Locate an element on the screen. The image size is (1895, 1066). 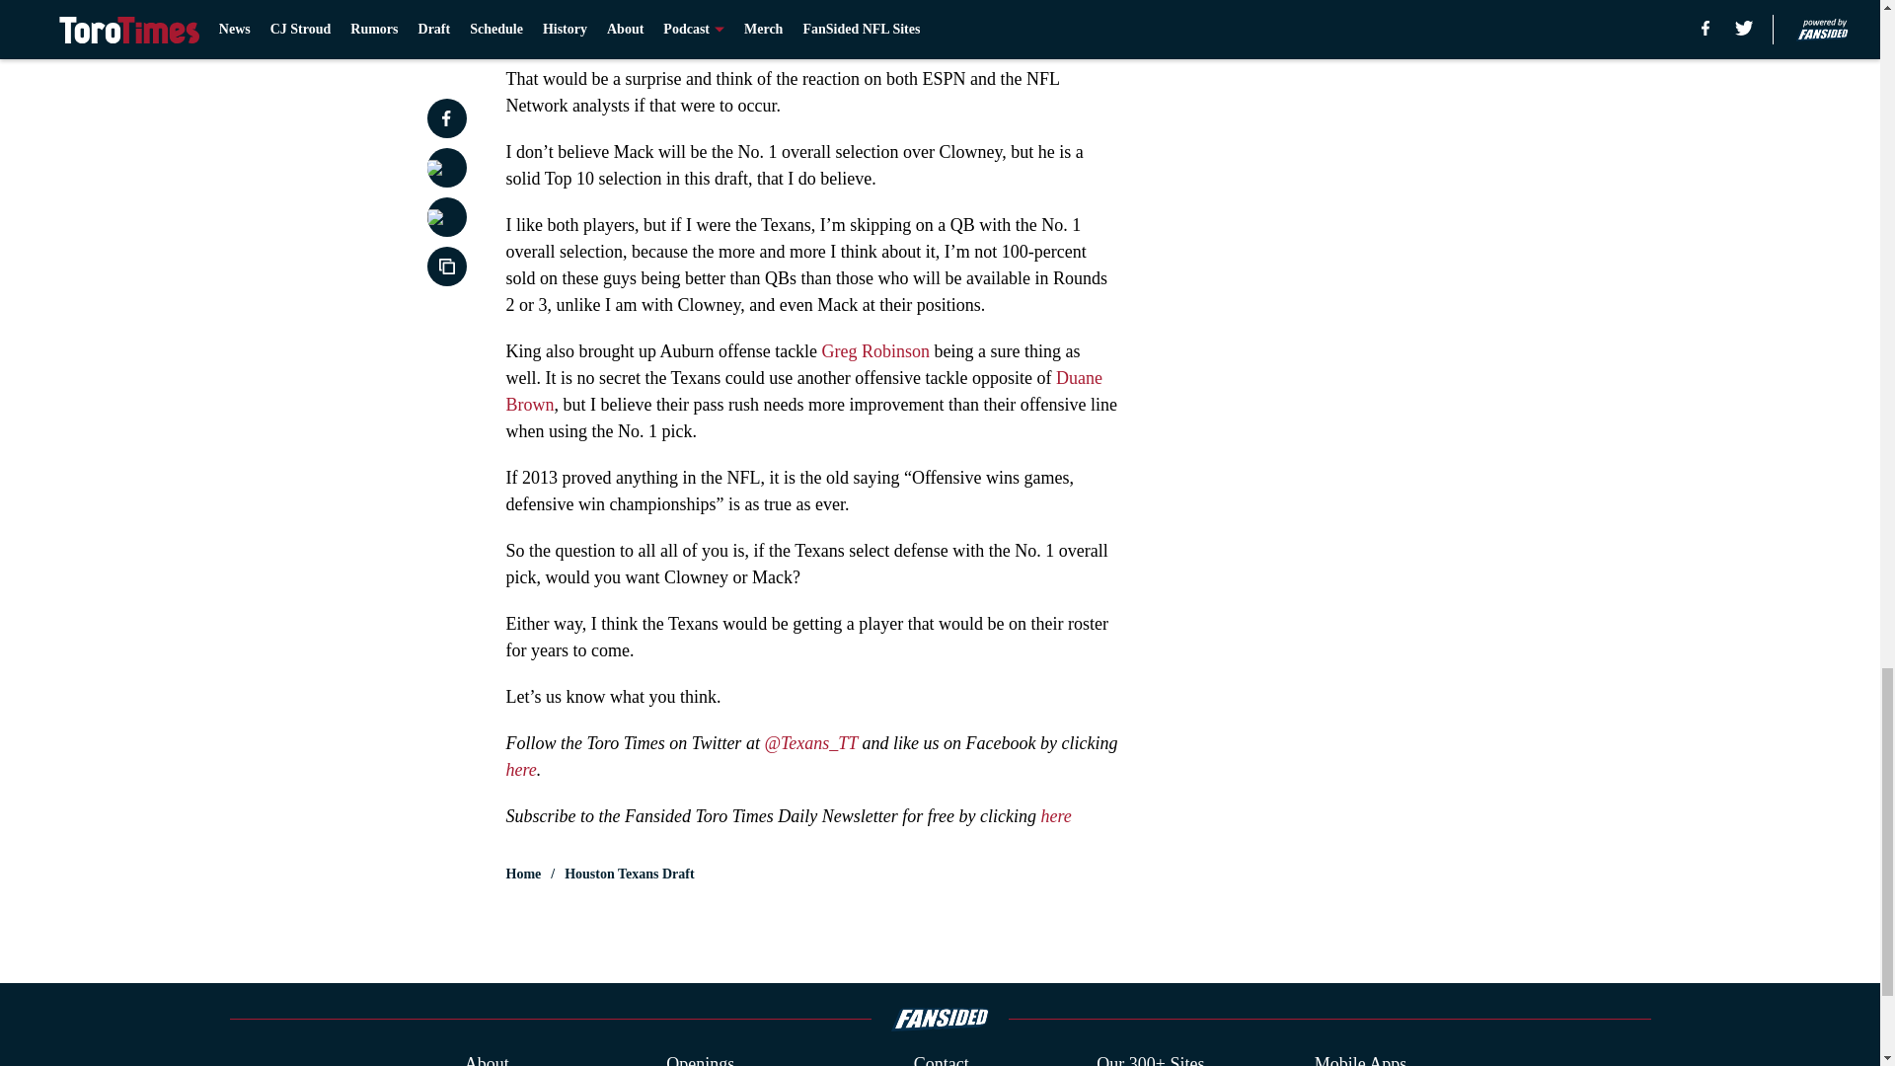
About is located at coordinates (487, 1058).